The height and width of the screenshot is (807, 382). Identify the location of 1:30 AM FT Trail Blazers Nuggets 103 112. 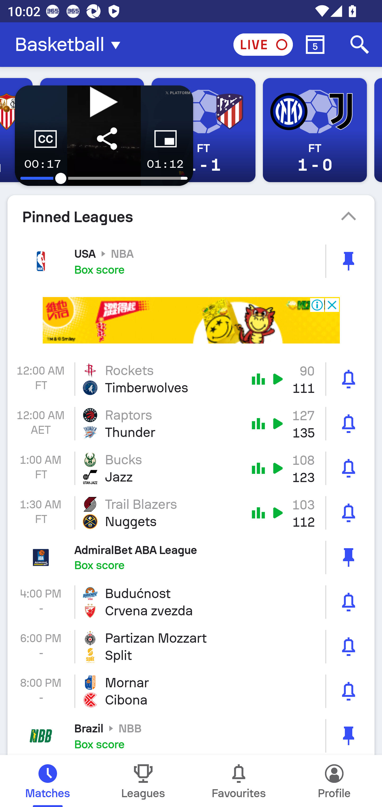
(191, 513).